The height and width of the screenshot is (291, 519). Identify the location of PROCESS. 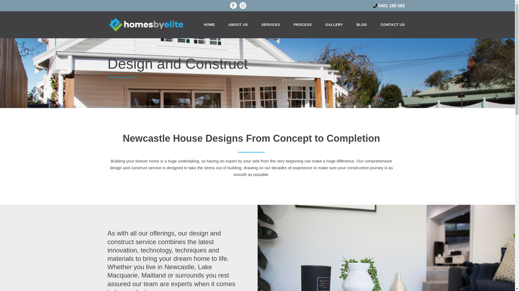
(303, 25).